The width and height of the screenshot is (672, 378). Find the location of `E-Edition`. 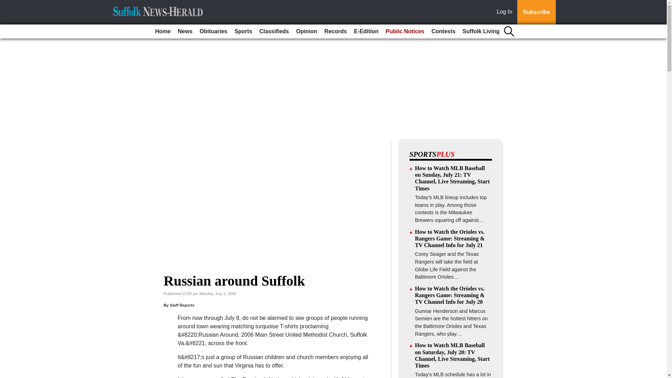

E-Edition is located at coordinates (366, 31).